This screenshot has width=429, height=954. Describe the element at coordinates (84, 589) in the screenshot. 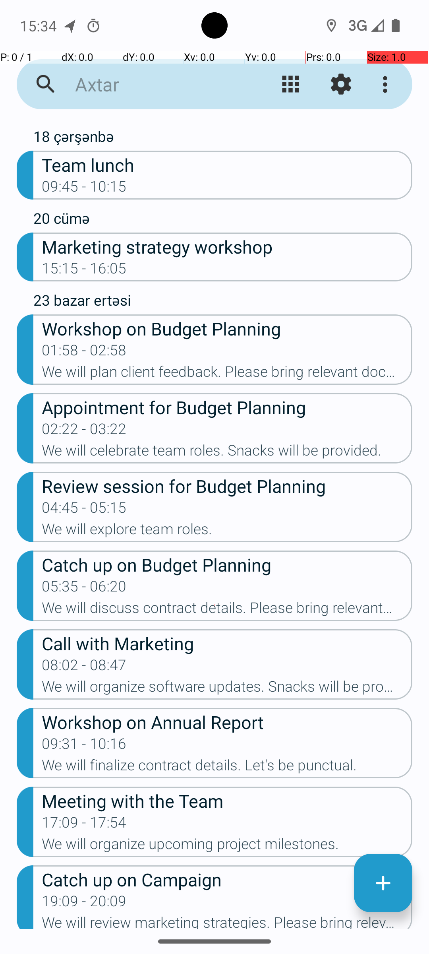

I see `05:35 - 06:20` at that location.